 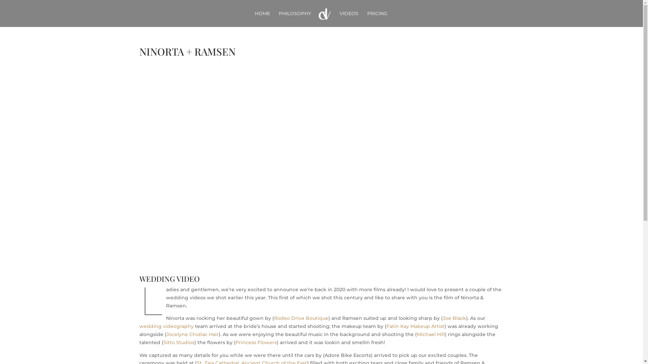 What do you see at coordinates (179, 342) in the screenshot?
I see `Sitto Studios` at bounding box center [179, 342].